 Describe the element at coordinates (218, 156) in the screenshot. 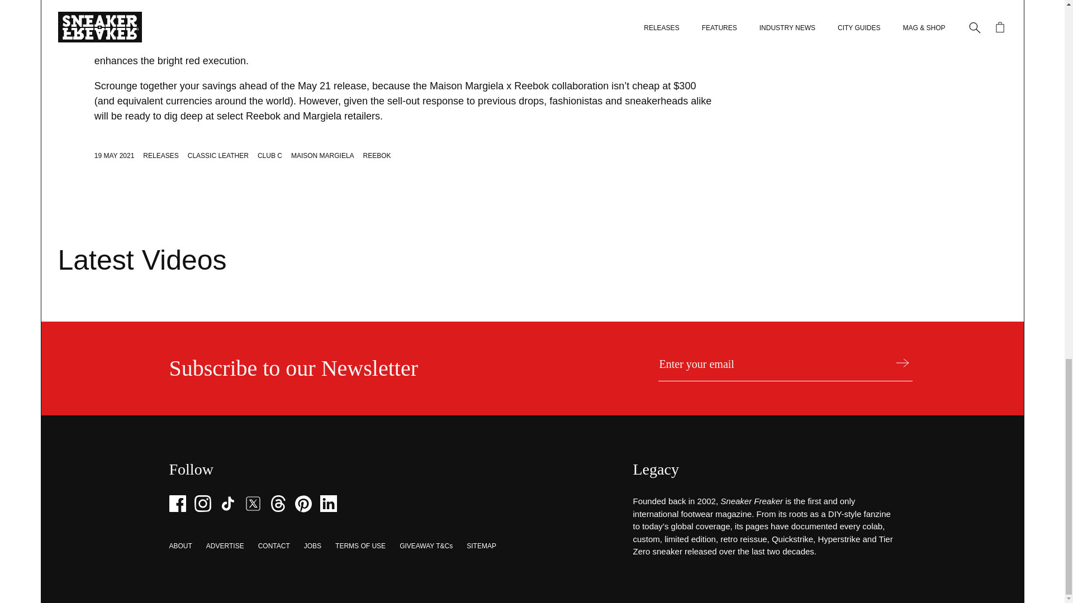

I see `CLASSIC LEATHER` at that location.